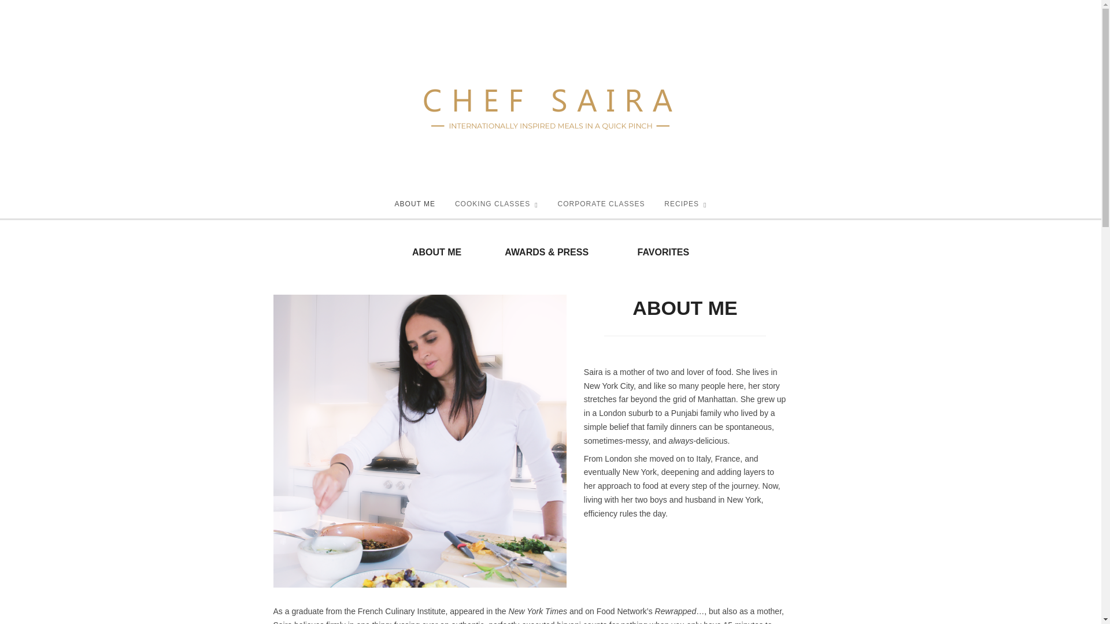 This screenshot has width=1110, height=624. Describe the element at coordinates (415, 204) in the screenshot. I see `ABOUT ME` at that location.